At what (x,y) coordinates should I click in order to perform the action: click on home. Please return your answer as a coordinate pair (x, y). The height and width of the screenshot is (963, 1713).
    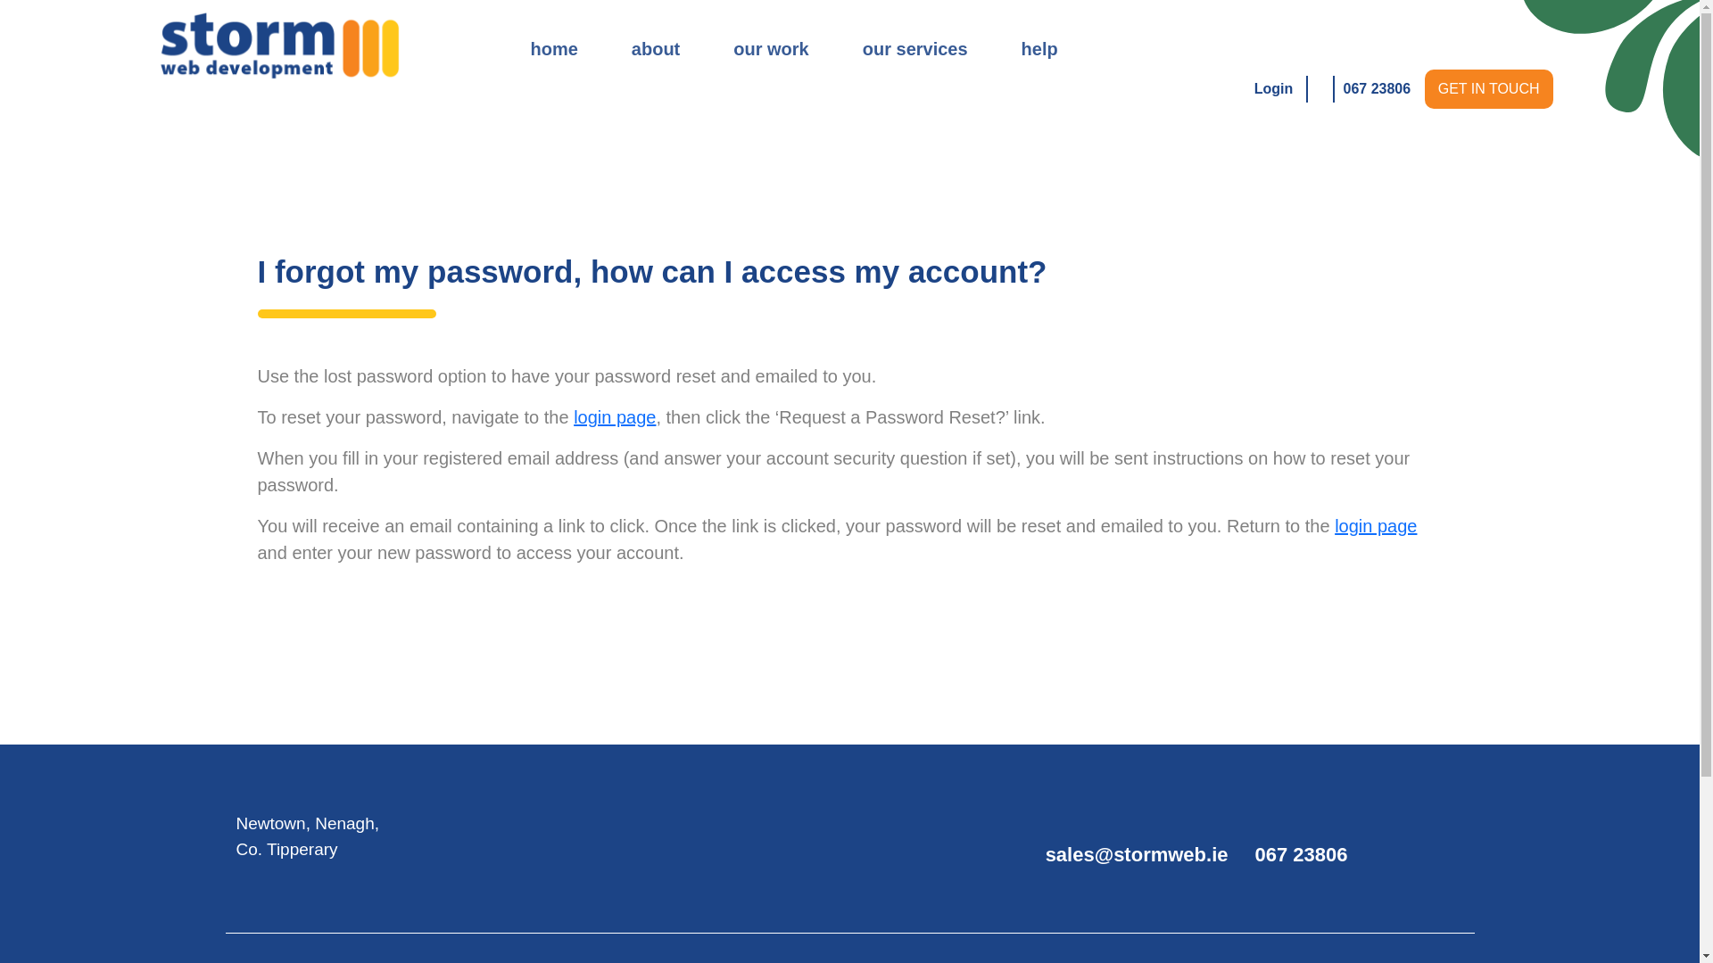
    Looking at the image, I should click on (553, 48).